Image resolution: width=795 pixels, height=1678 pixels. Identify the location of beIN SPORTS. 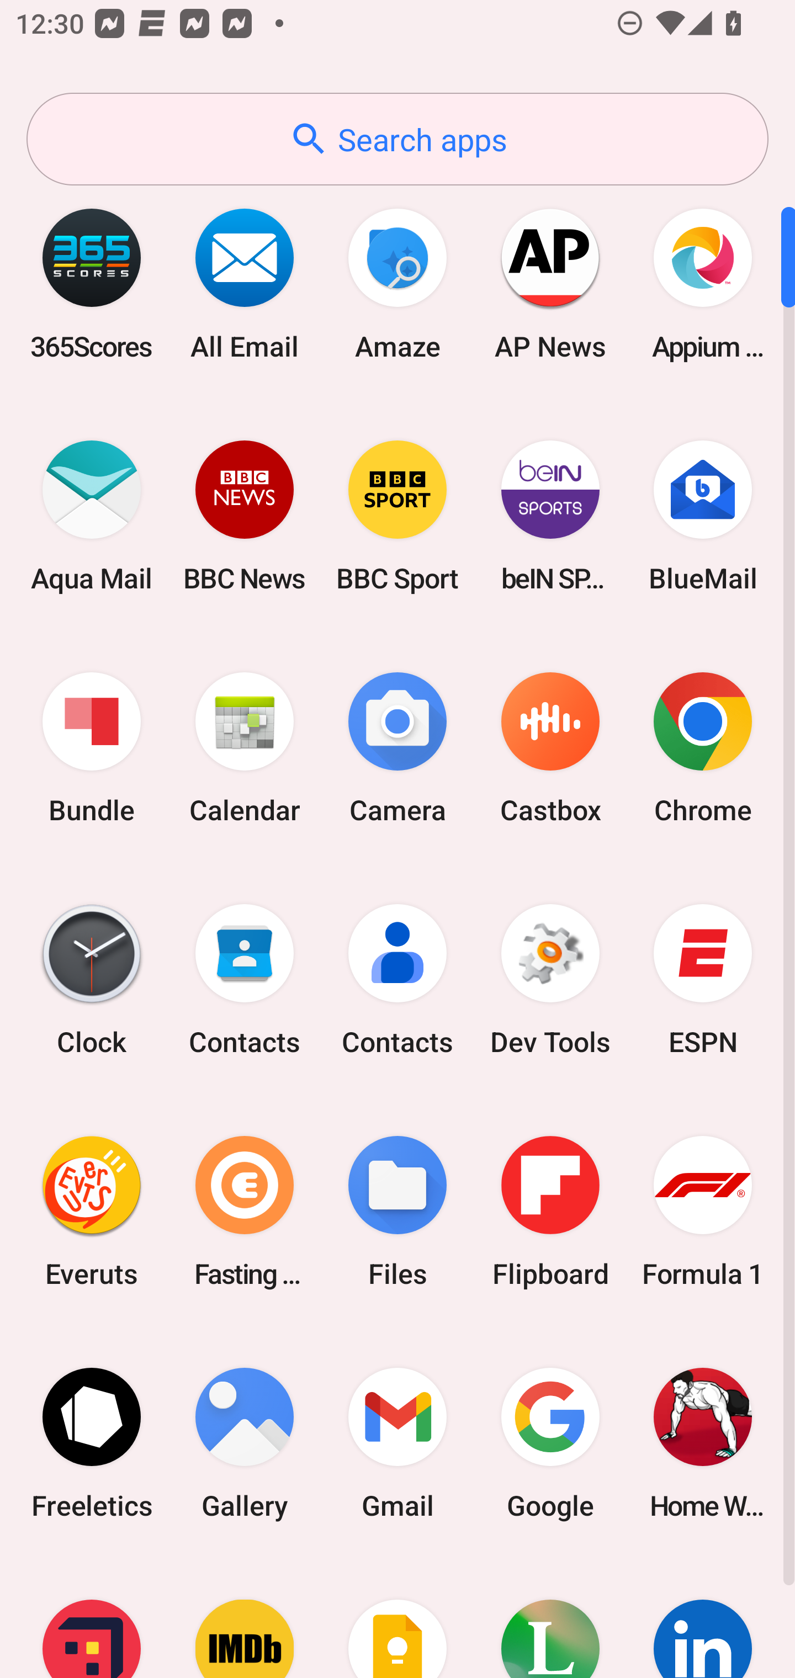
(550, 516).